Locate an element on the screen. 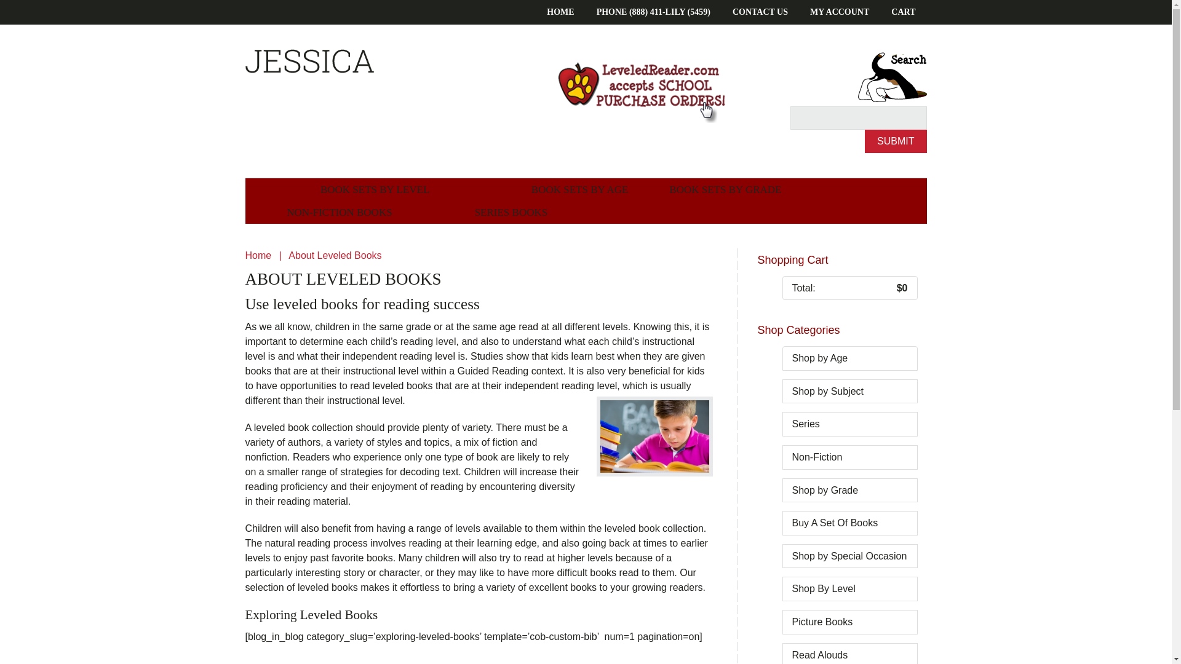 The height and width of the screenshot is (664, 1181). Shop by Grade is located at coordinates (825, 490).